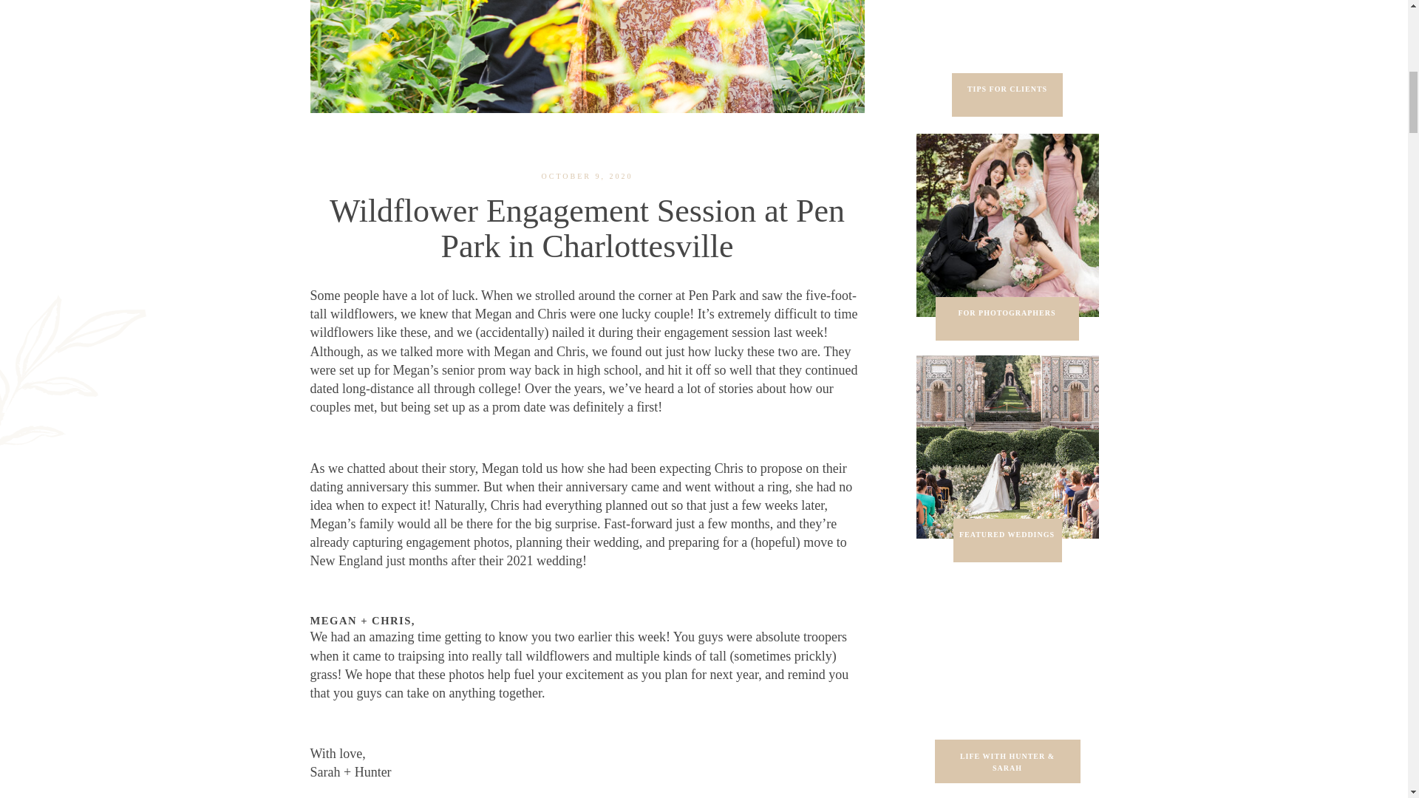 This screenshot has height=798, width=1419. I want to click on FOR PHOTOGRAPHERS, so click(1007, 319).